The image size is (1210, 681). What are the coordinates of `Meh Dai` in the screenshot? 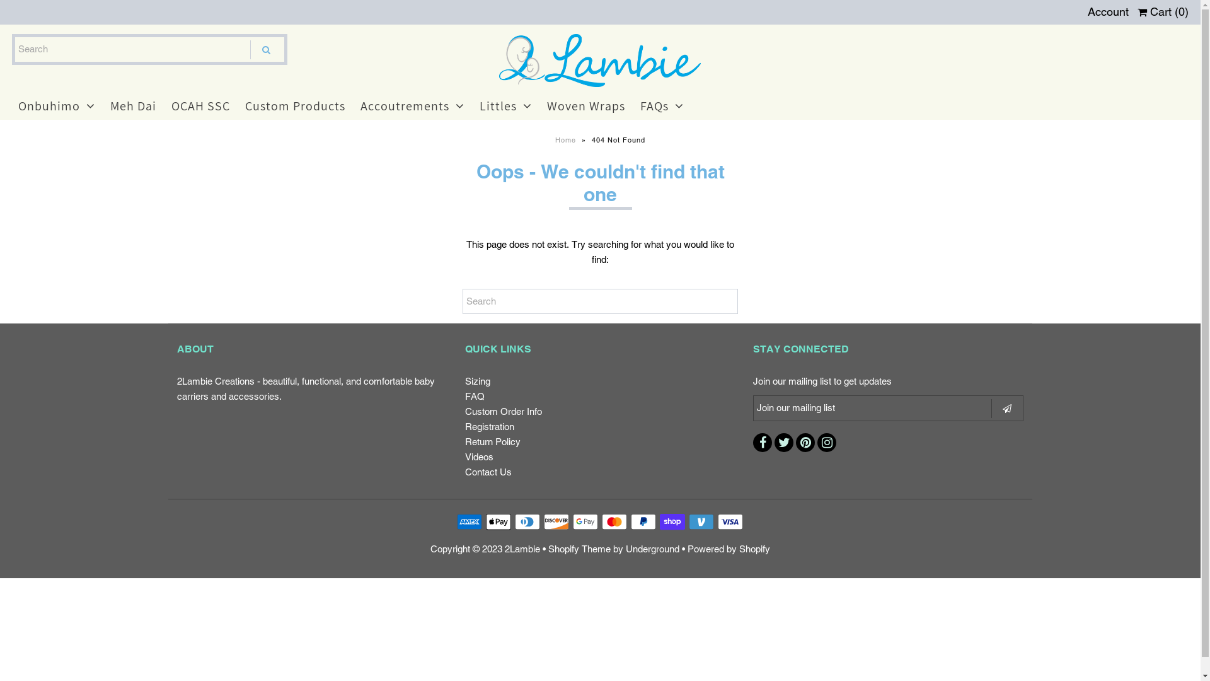 It's located at (134, 106).